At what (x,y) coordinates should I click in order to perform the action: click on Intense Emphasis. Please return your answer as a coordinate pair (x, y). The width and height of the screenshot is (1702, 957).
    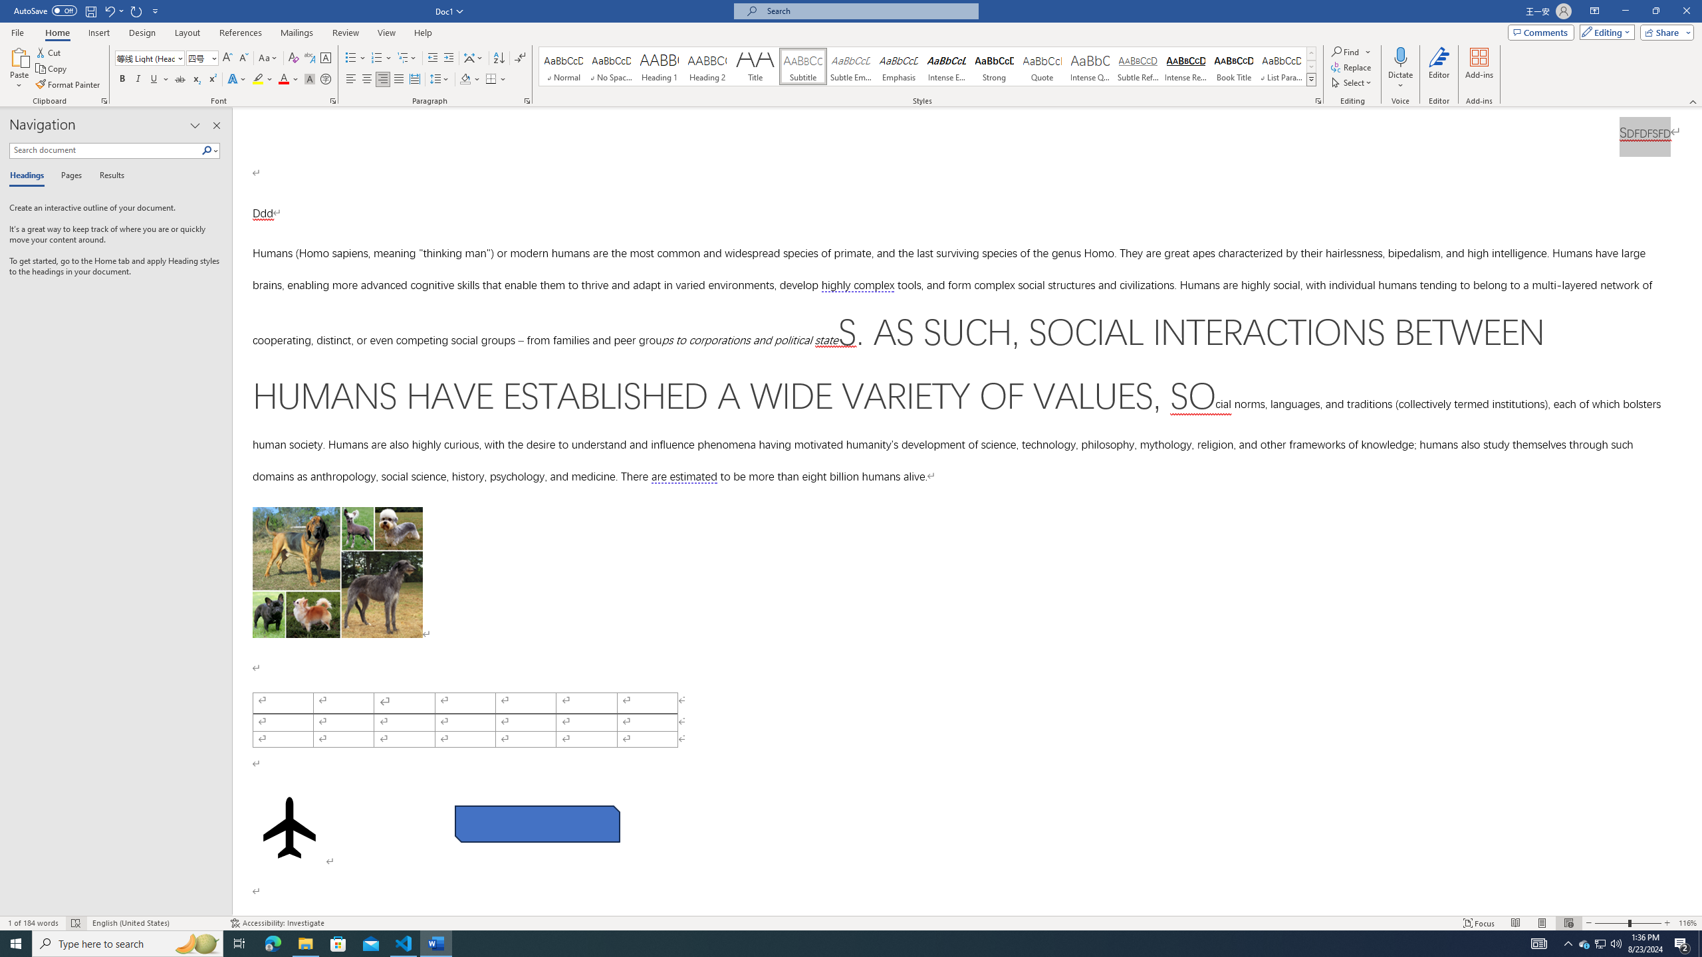
    Looking at the image, I should click on (946, 66).